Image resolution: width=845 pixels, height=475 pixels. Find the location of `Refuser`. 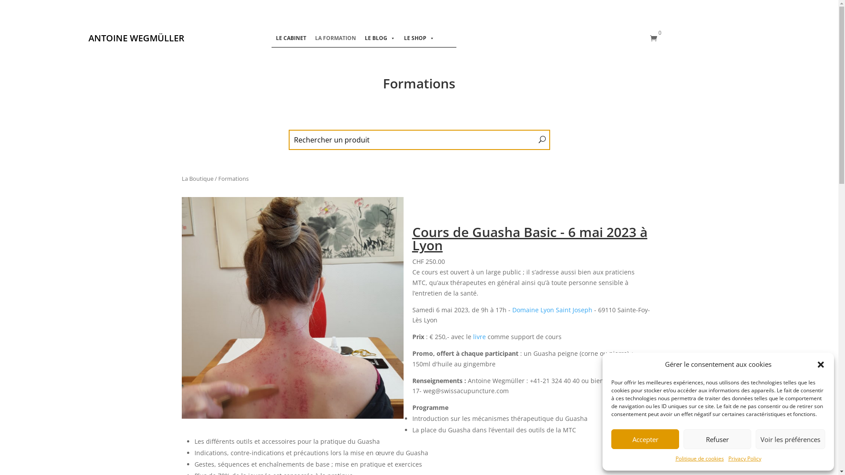

Refuser is located at coordinates (717, 439).